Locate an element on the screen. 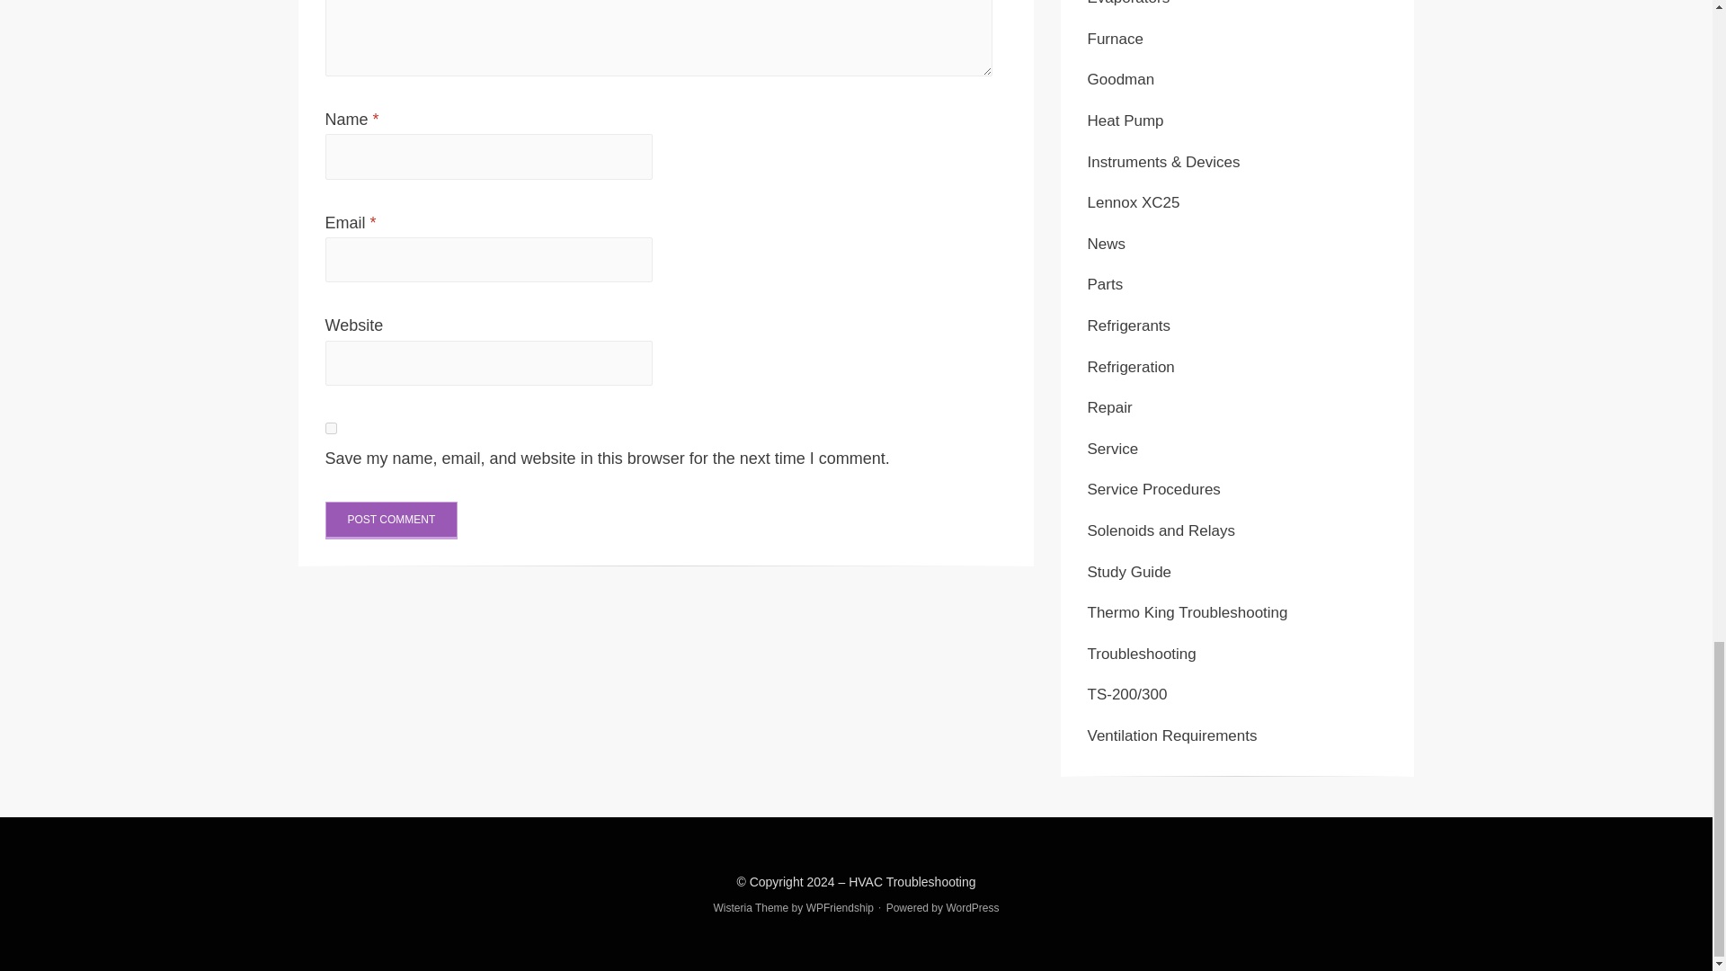 The width and height of the screenshot is (1726, 971). Furnace is located at coordinates (1115, 38).